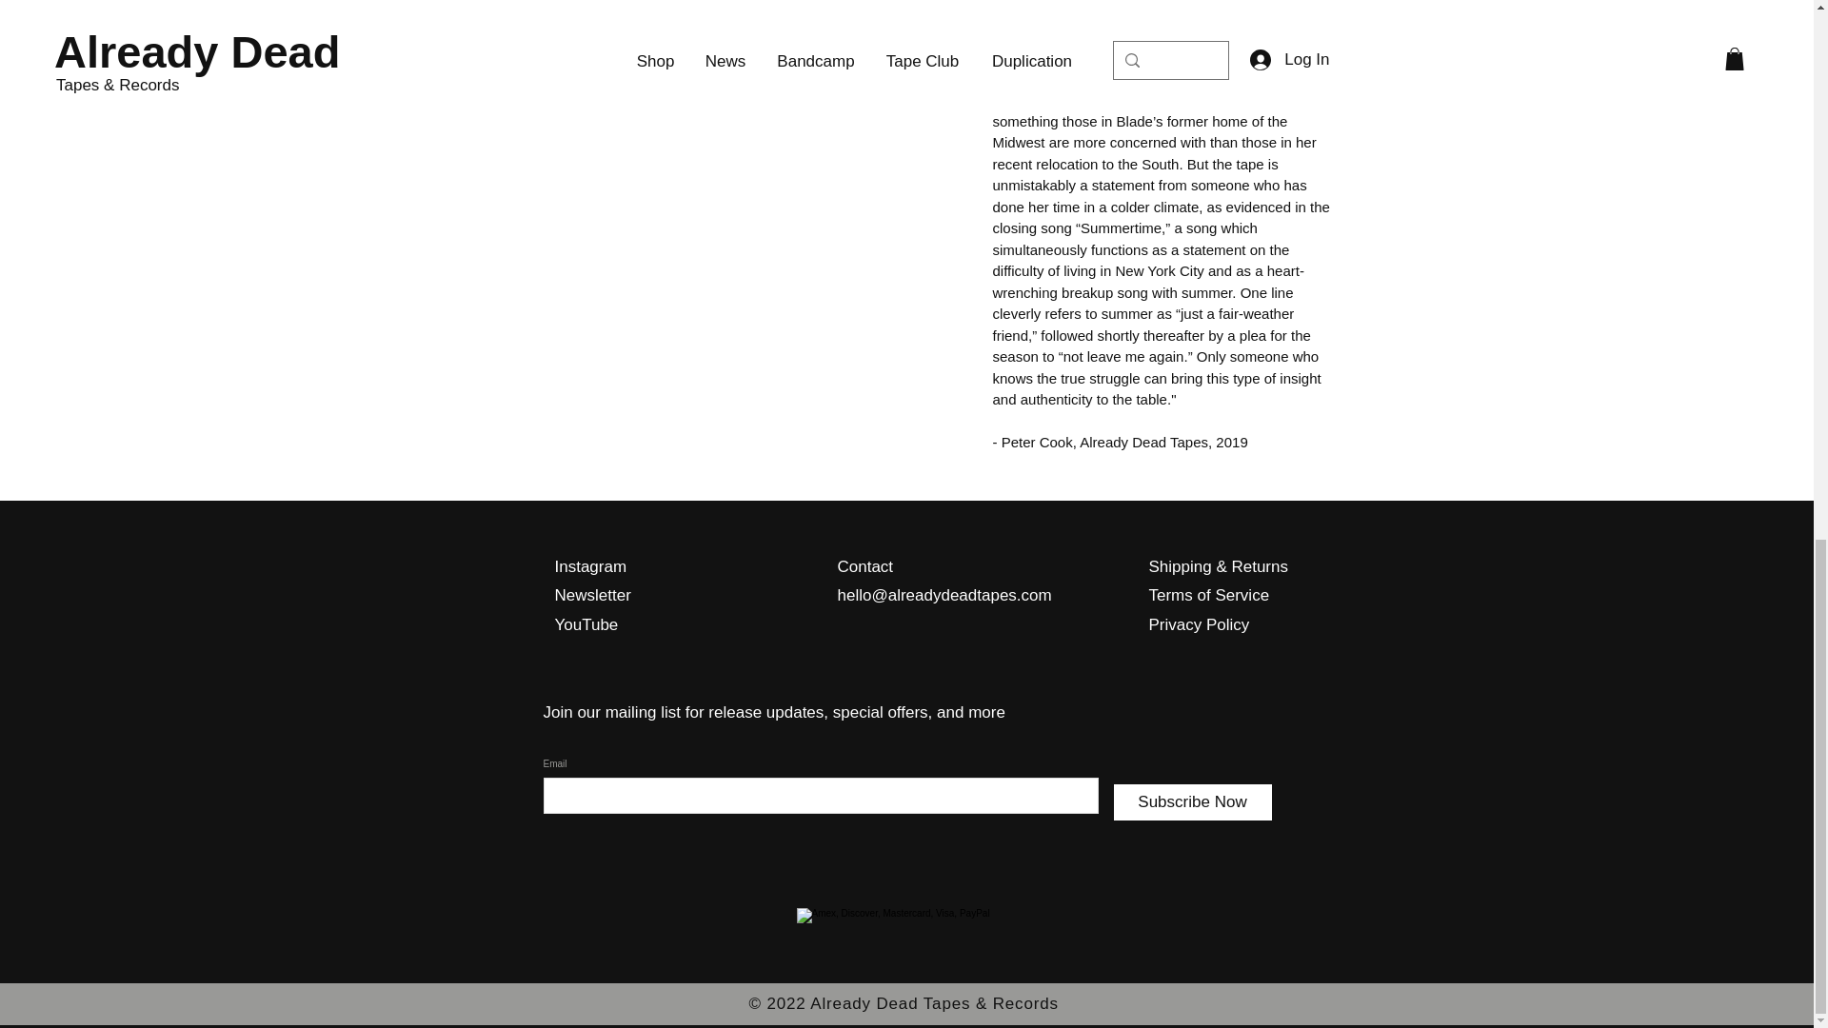 This screenshot has height=1028, width=1828. Describe the element at coordinates (592, 595) in the screenshot. I see `Newsletter` at that location.